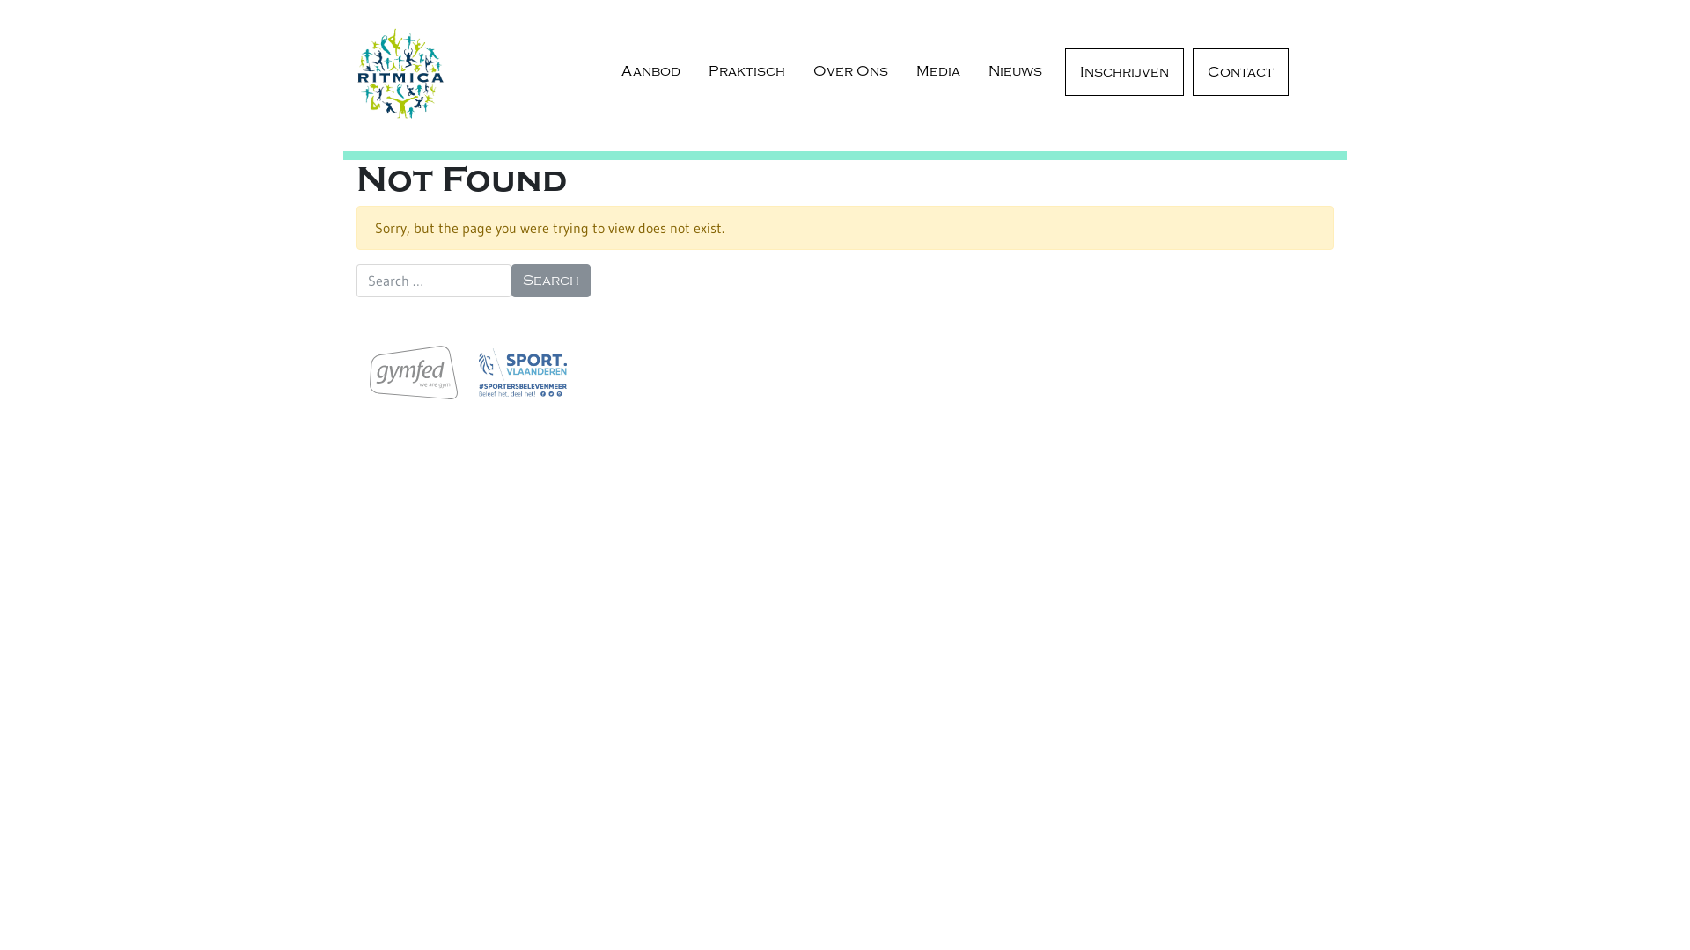  What do you see at coordinates (551, 281) in the screenshot?
I see `Search` at bounding box center [551, 281].